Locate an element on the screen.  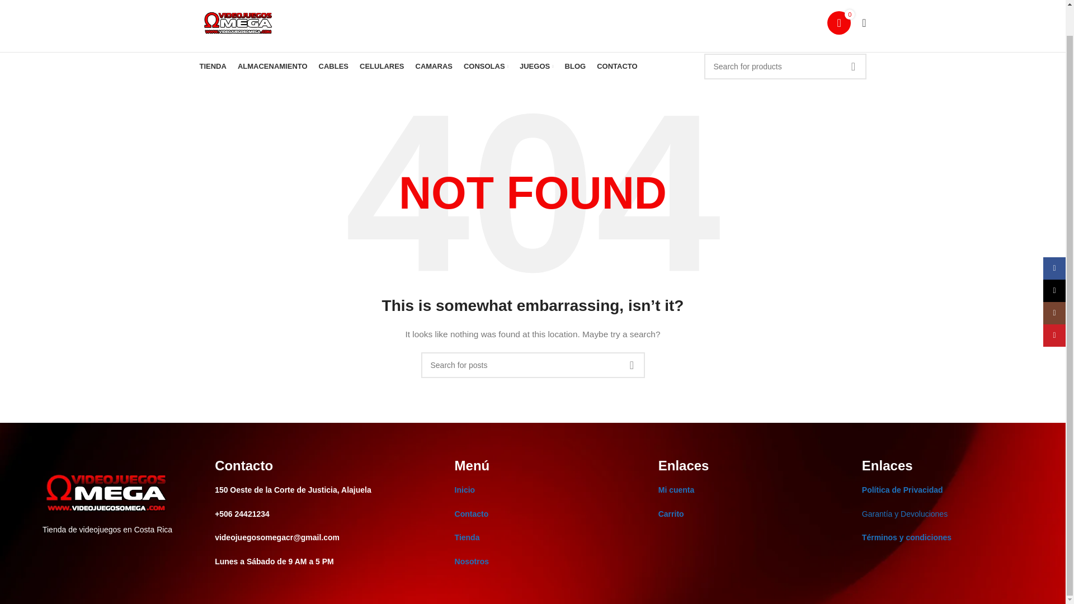
JUEGOS is located at coordinates (537, 67).